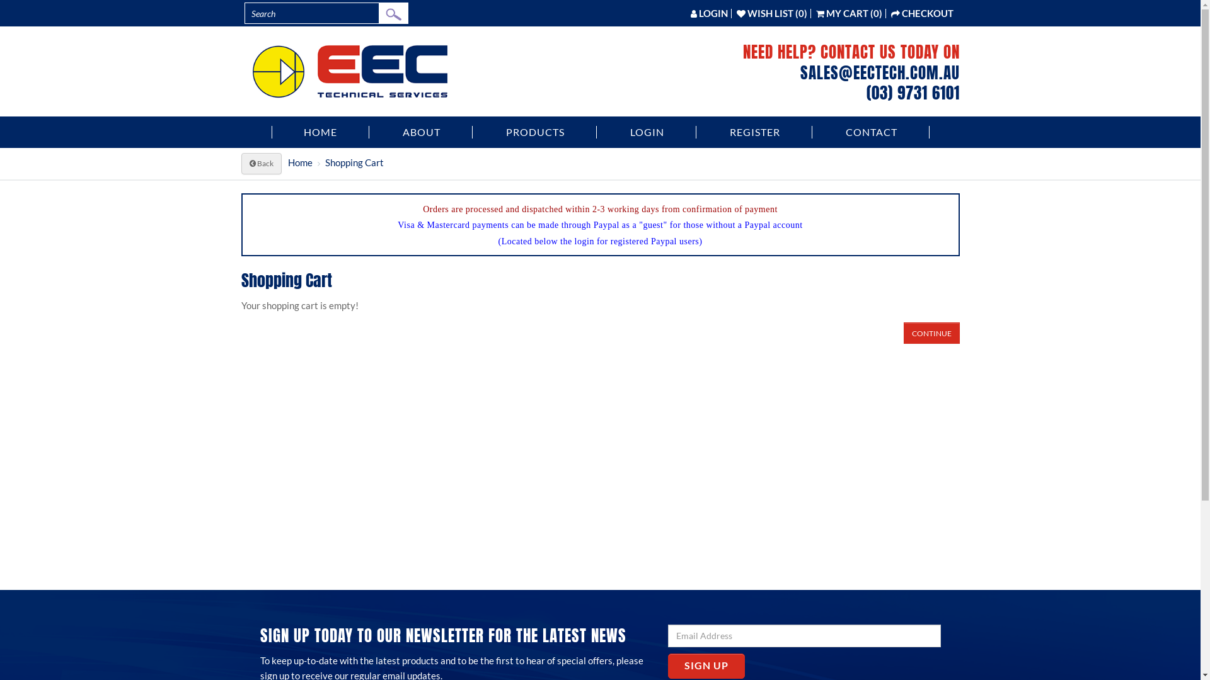  What do you see at coordinates (848, 13) in the screenshot?
I see `MY CART (0)` at bounding box center [848, 13].